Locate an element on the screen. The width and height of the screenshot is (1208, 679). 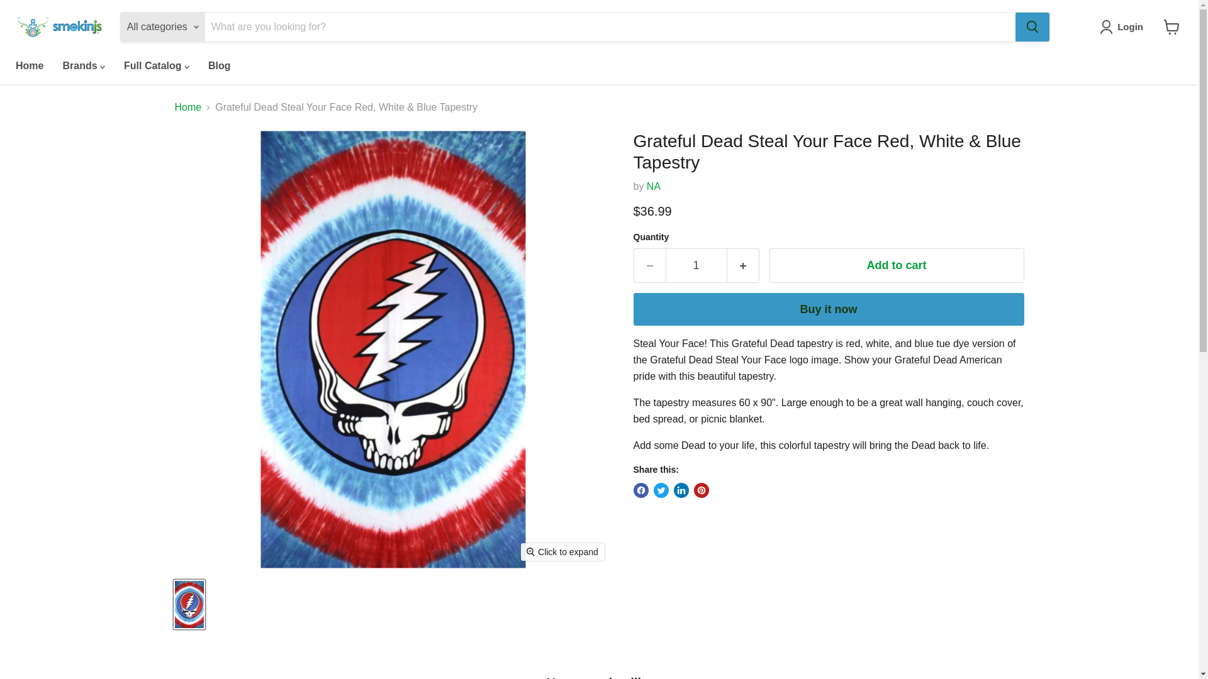
NA is located at coordinates (653, 186).